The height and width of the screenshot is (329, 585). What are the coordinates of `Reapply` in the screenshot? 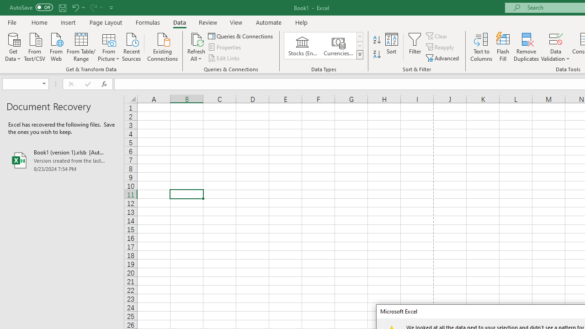 It's located at (441, 48).